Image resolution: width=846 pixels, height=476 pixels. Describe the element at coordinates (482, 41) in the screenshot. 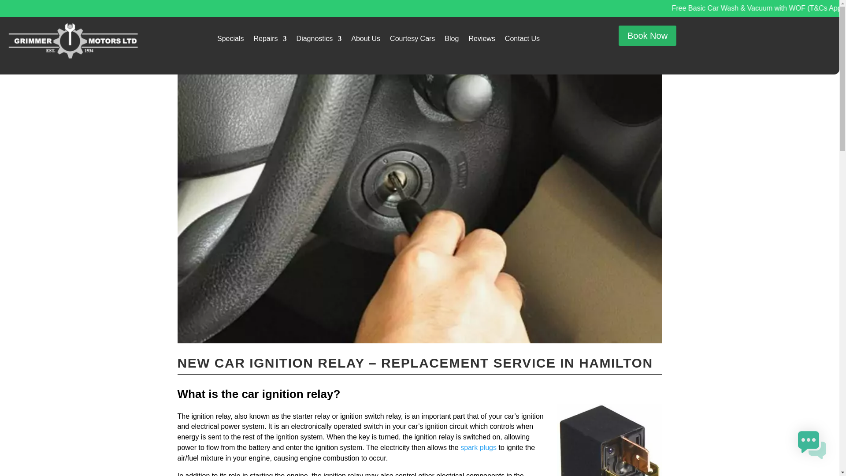

I see `Reviews` at that location.